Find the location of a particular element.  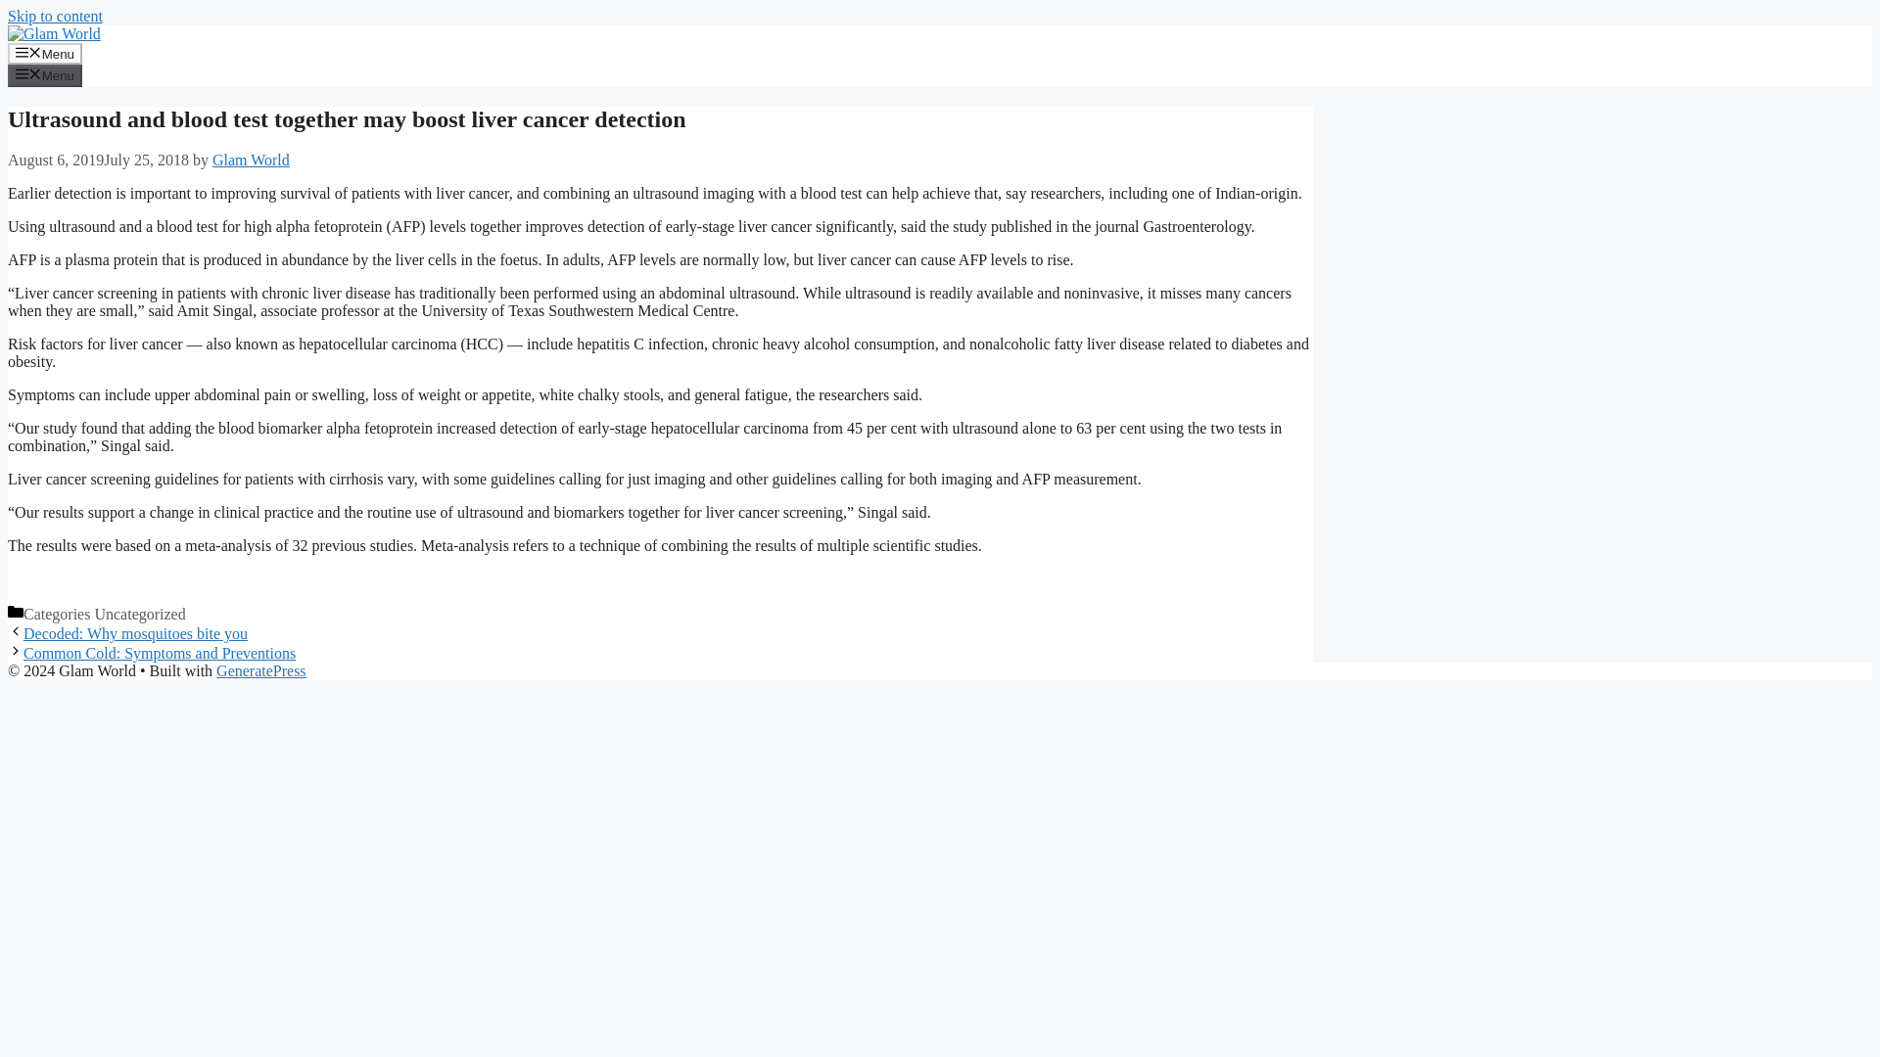

Common Cold: Symptoms and Preventions is located at coordinates (159, 653).